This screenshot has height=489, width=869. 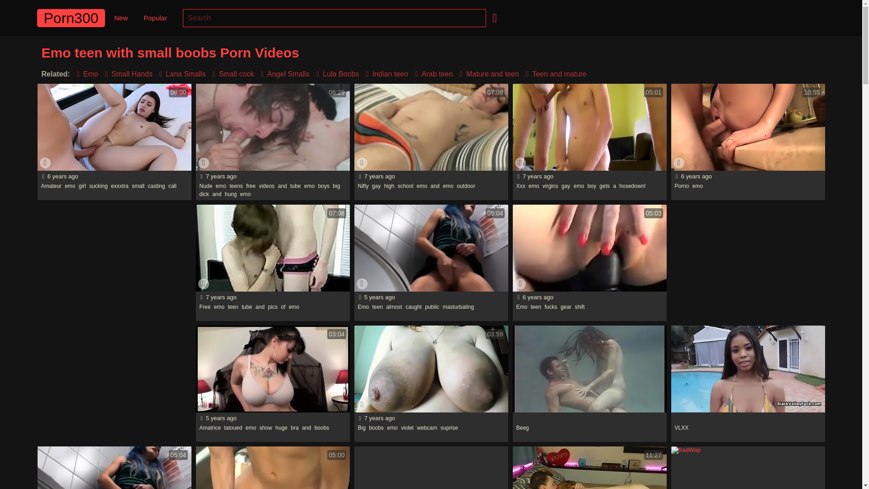 What do you see at coordinates (71, 18) in the screenshot?
I see `Porn300` at bounding box center [71, 18].